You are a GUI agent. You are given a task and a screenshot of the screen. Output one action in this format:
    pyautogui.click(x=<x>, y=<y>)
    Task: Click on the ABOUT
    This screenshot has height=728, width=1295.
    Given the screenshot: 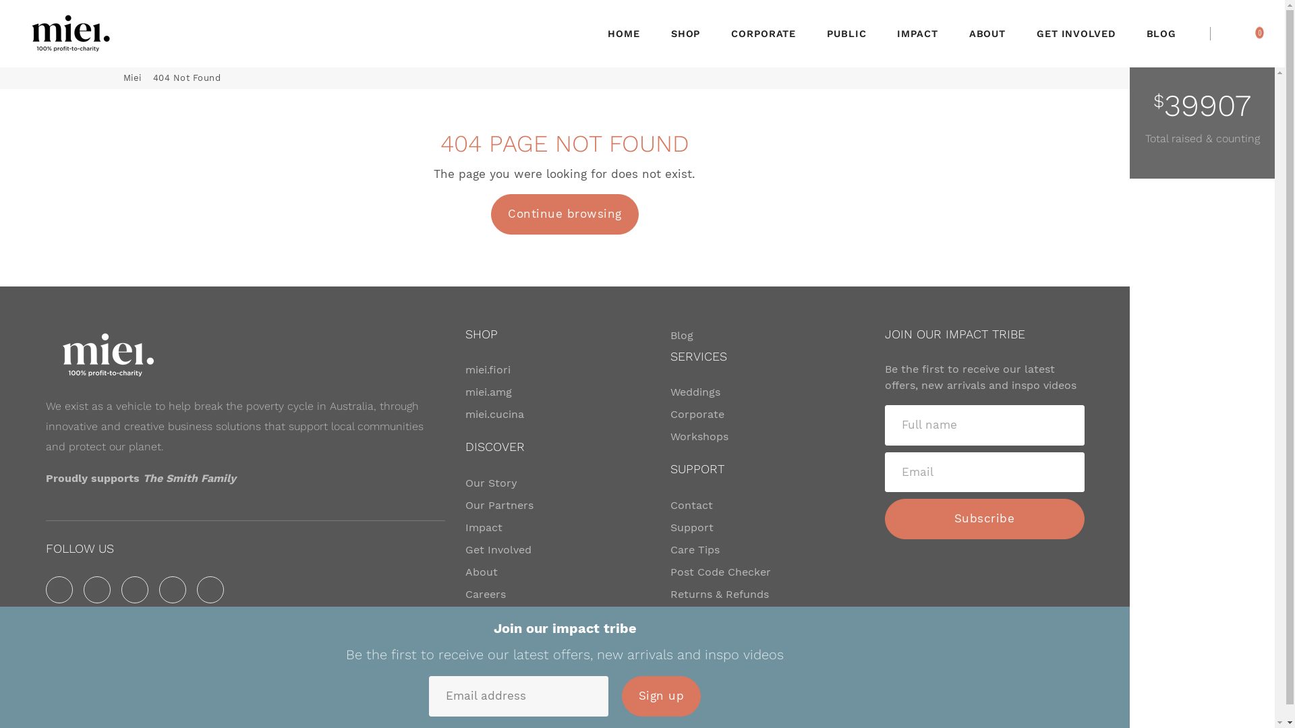 What is the action you would take?
    pyautogui.click(x=987, y=34)
    